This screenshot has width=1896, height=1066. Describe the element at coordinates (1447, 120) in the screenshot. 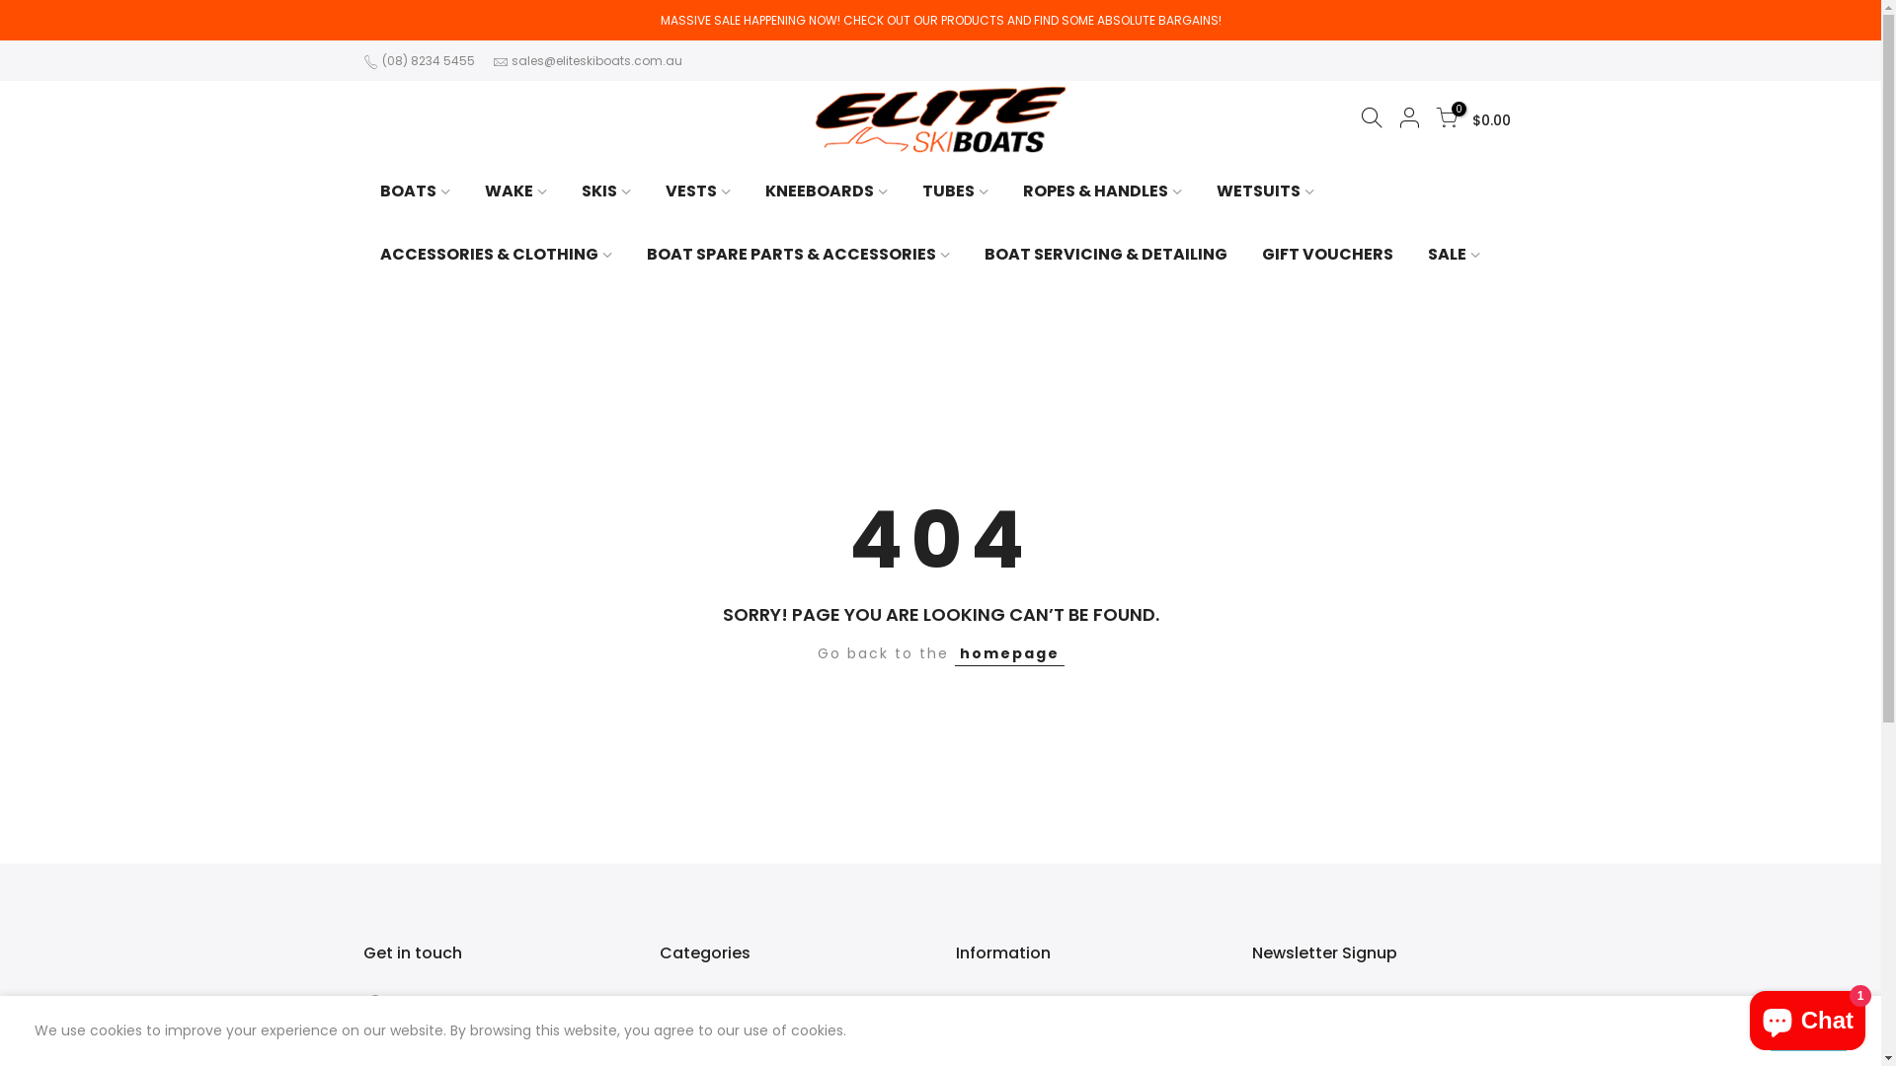

I see `0` at that location.